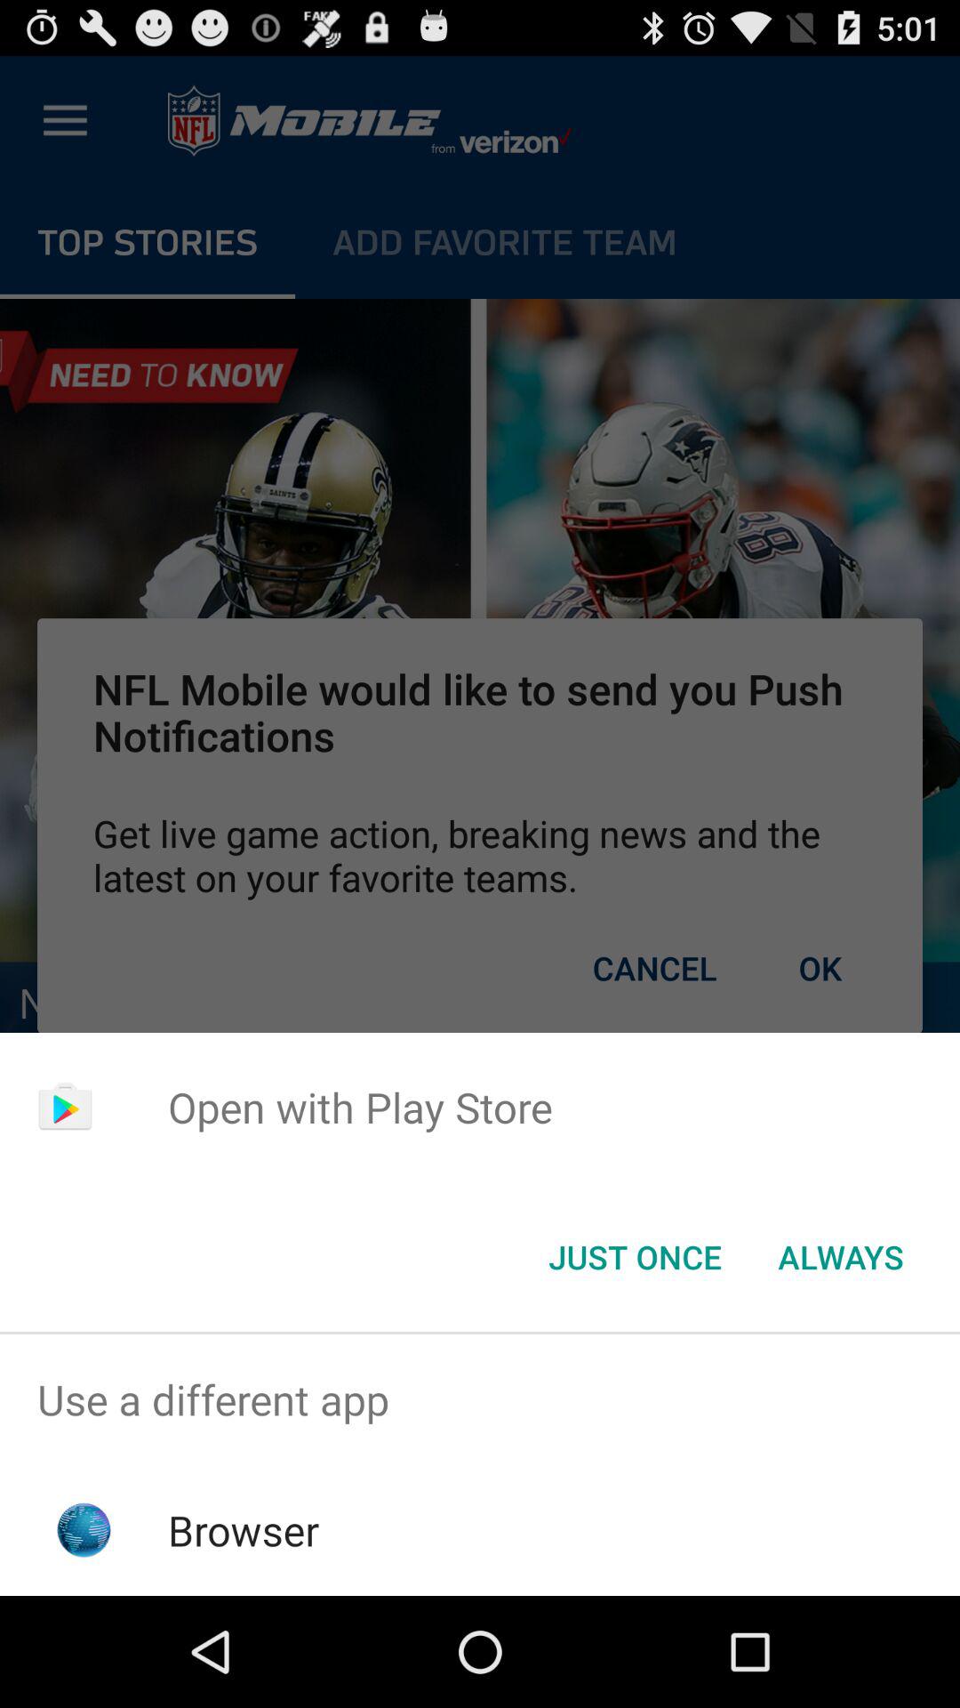  What do you see at coordinates (841, 1257) in the screenshot?
I see `turn off always at the bottom right corner` at bounding box center [841, 1257].